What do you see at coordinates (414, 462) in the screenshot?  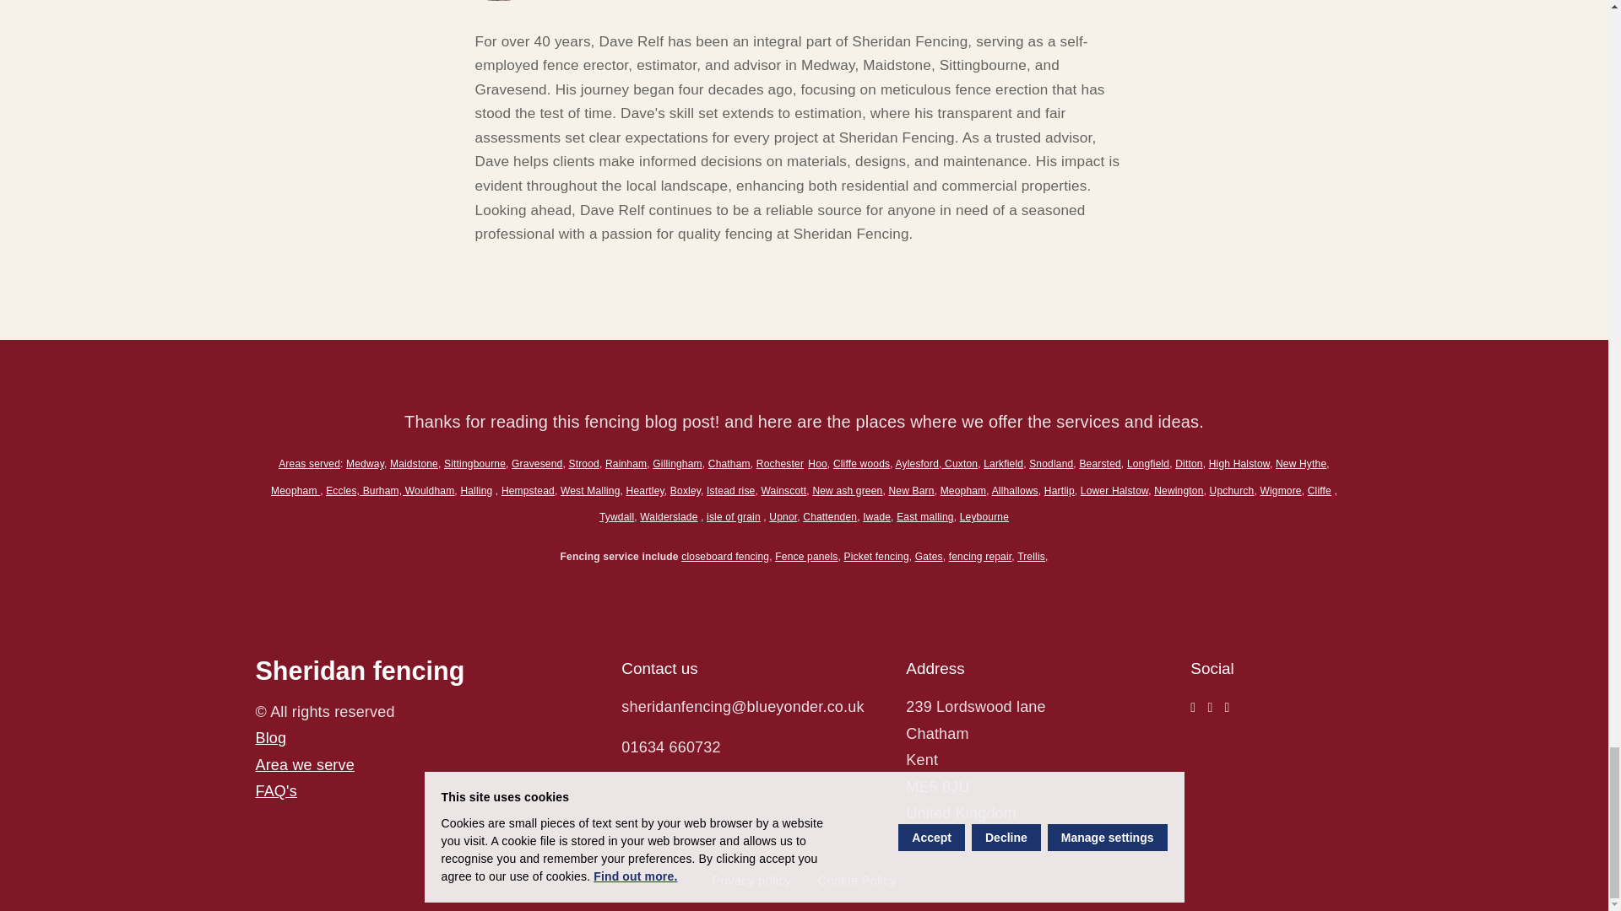 I see `Maidstone` at bounding box center [414, 462].